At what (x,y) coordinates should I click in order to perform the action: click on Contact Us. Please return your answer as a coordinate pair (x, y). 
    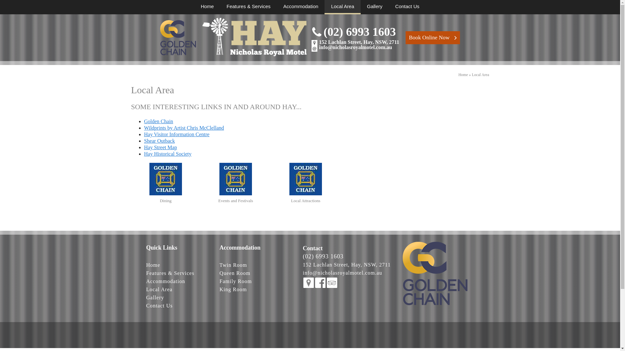
    Looking at the image, I should click on (160, 305).